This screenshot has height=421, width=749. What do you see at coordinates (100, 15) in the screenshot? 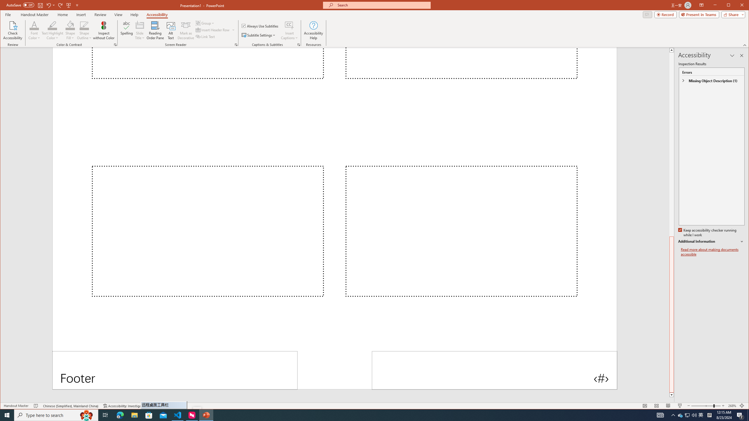
I see `Review` at bounding box center [100, 15].